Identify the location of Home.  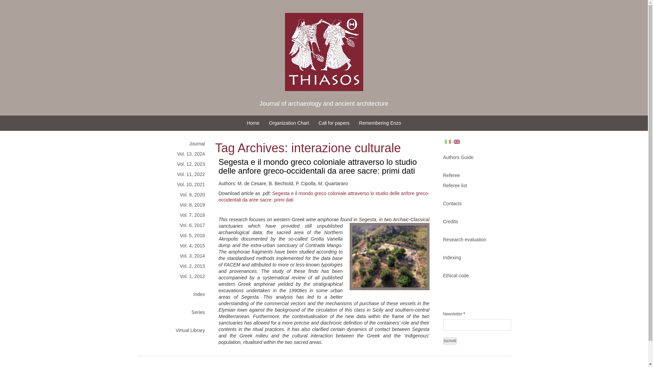
(253, 123).